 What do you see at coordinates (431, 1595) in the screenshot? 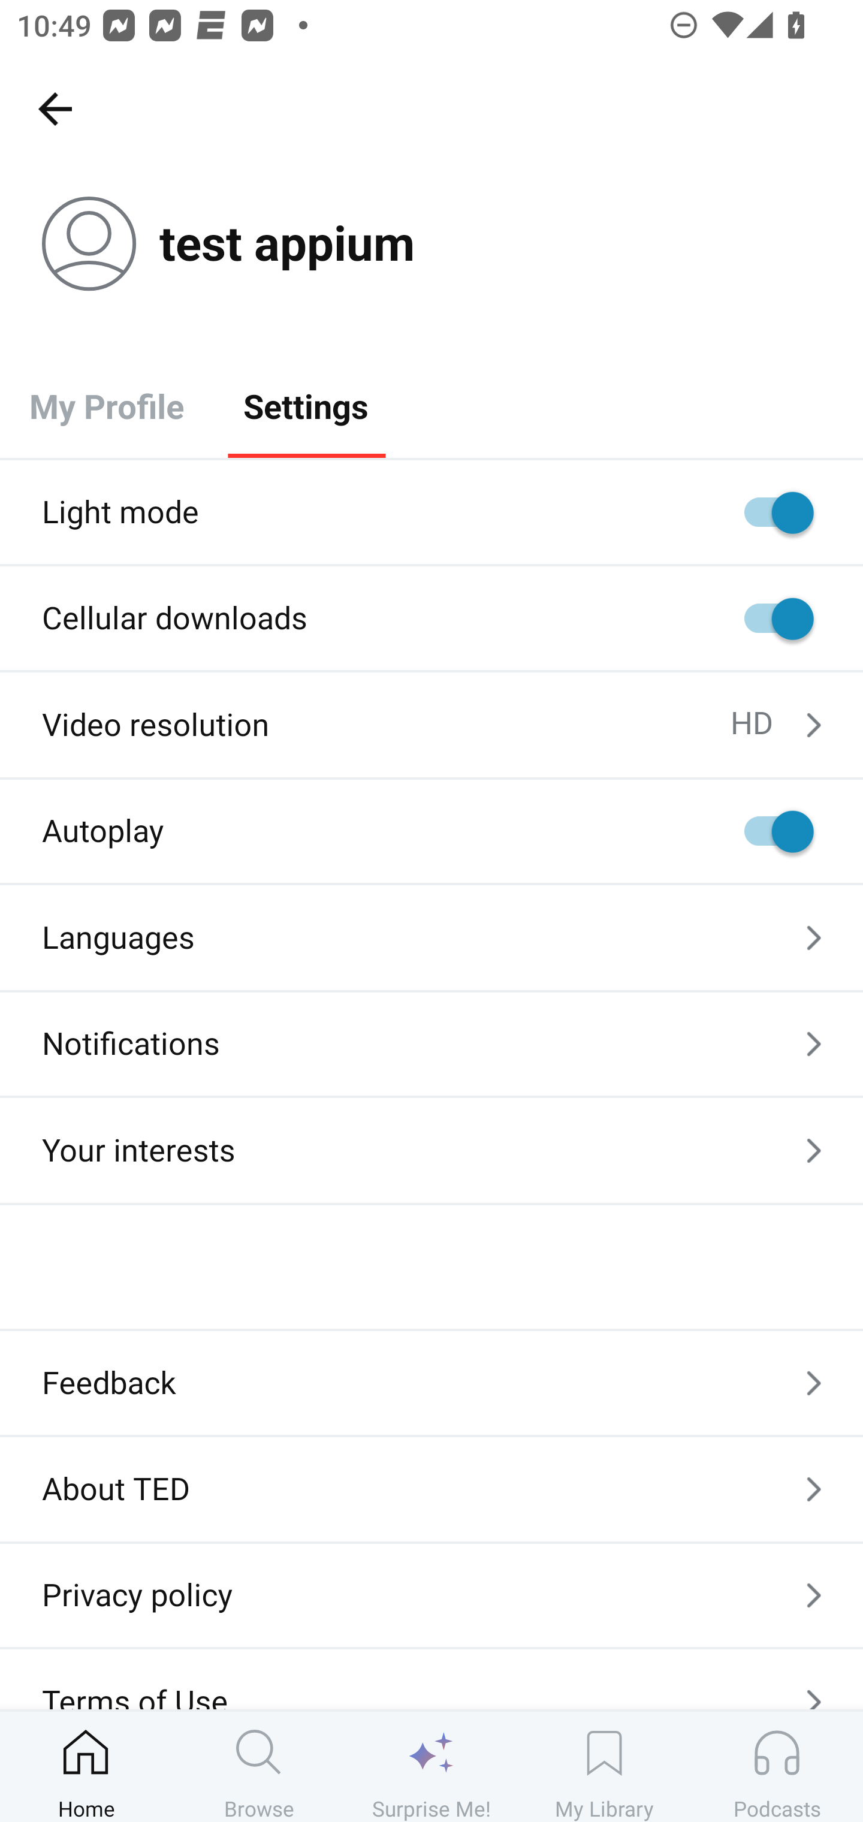
I see `Privacy policy` at bounding box center [431, 1595].